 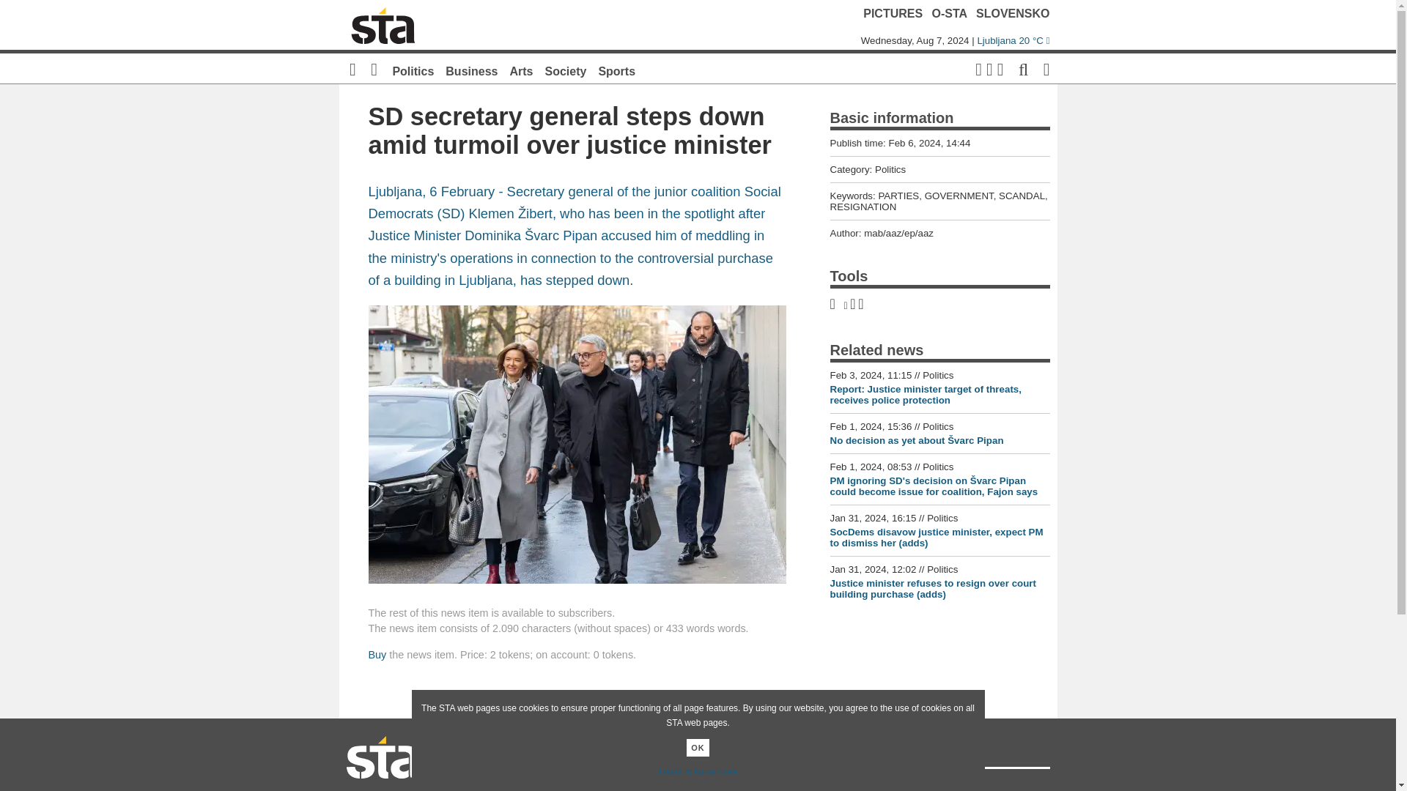 What do you see at coordinates (950, 13) in the screenshot?
I see `O-STA` at bounding box center [950, 13].